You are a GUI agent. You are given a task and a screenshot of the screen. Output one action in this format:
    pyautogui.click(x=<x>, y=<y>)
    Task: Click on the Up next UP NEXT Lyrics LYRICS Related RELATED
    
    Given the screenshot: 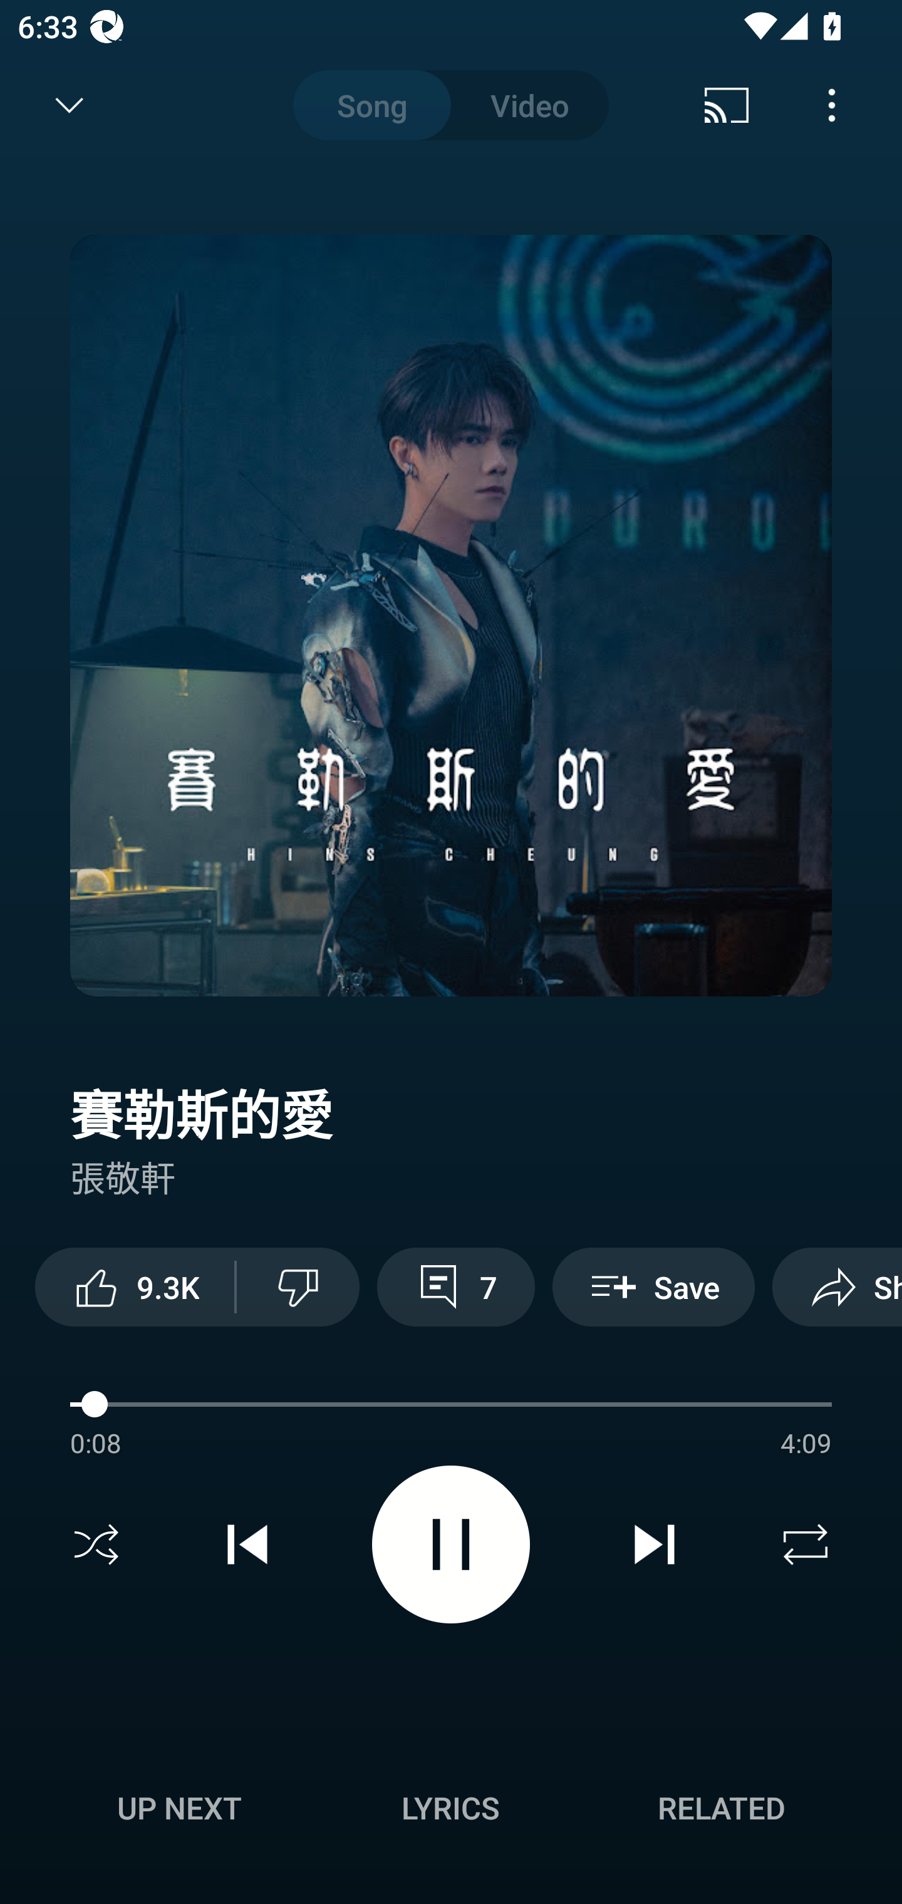 What is the action you would take?
    pyautogui.click(x=451, y=1811)
    